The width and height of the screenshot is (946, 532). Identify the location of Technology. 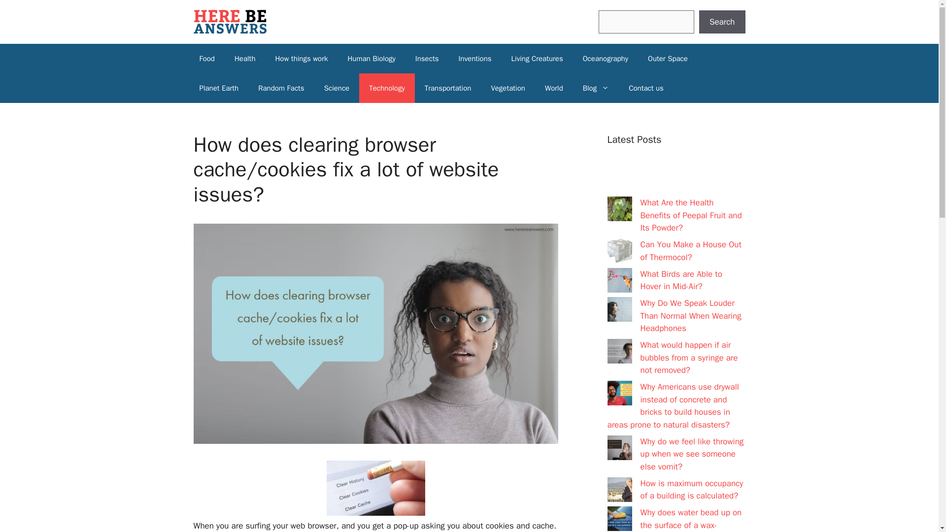
(387, 88).